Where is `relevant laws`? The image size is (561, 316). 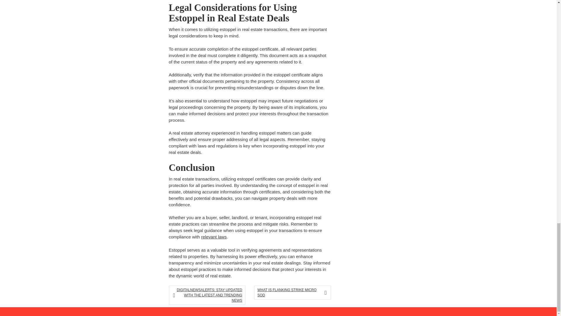
relevant laws is located at coordinates (214, 237).